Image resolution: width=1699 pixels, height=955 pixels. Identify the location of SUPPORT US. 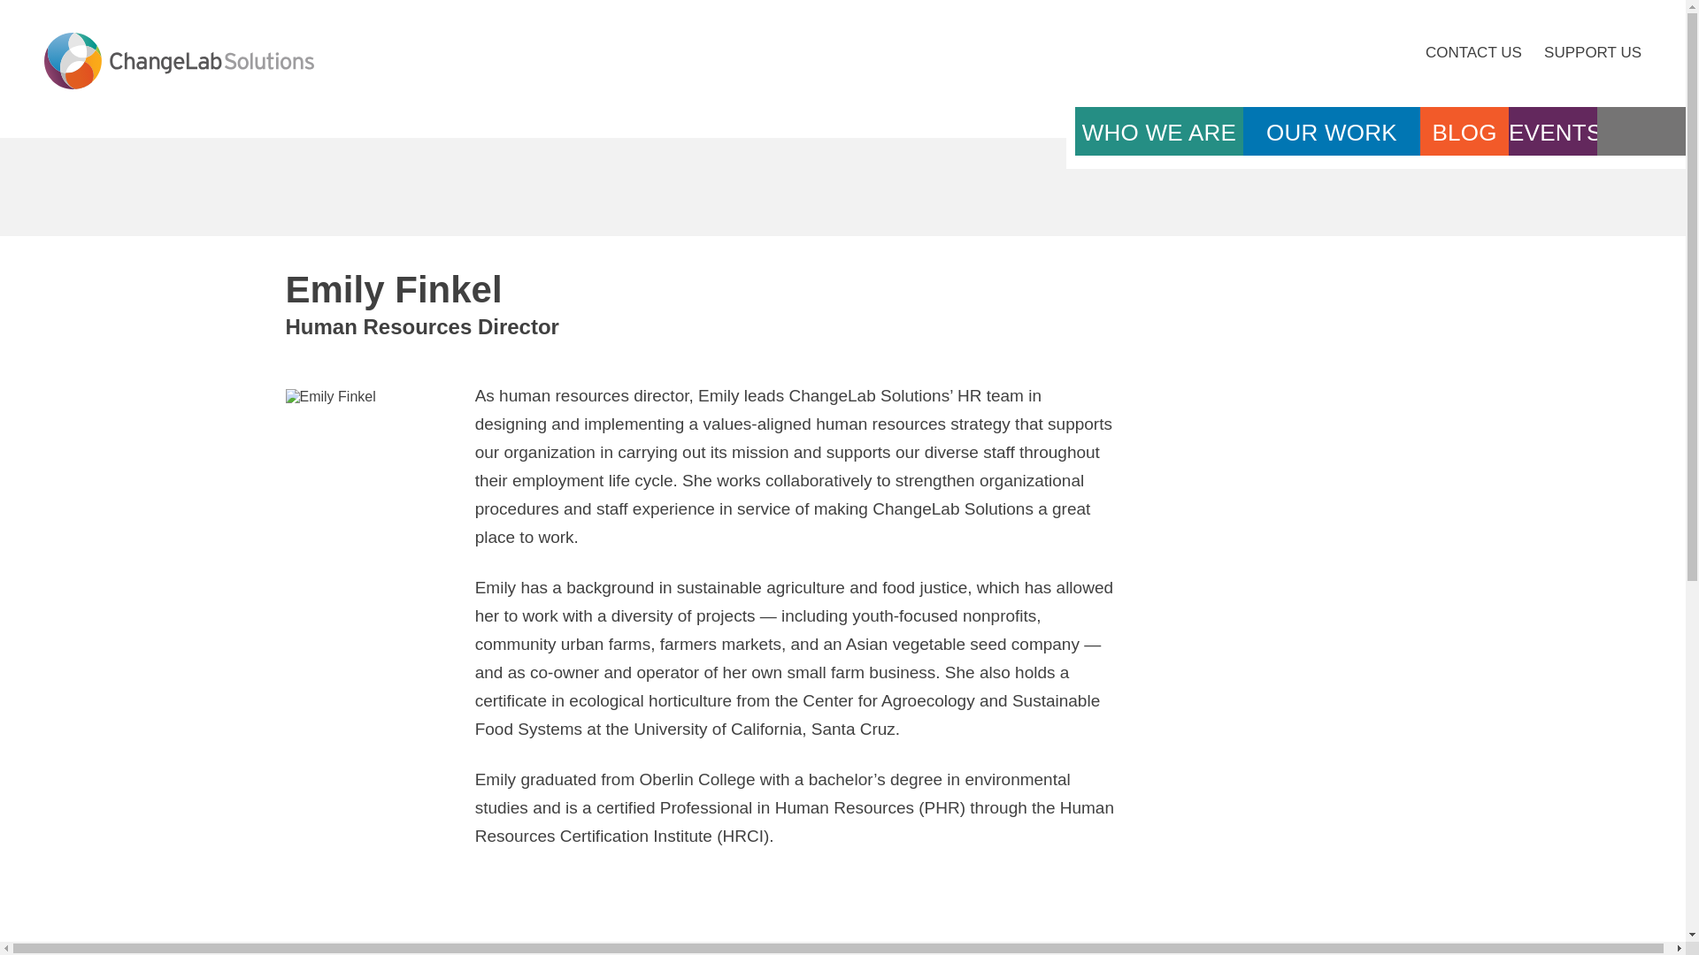
(1593, 52).